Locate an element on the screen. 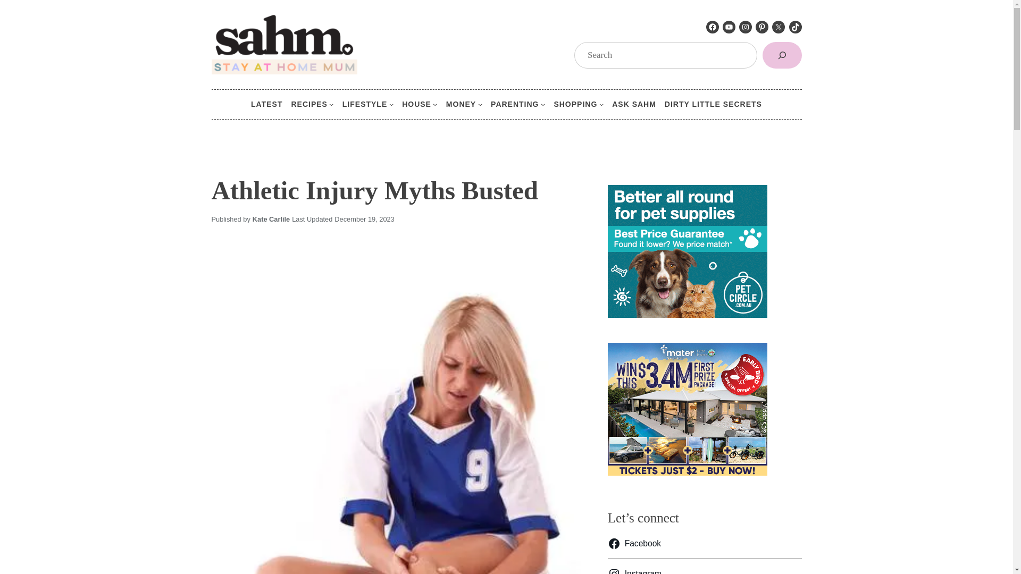 The width and height of the screenshot is (1021, 574). Facebook is located at coordinates (713, 27).